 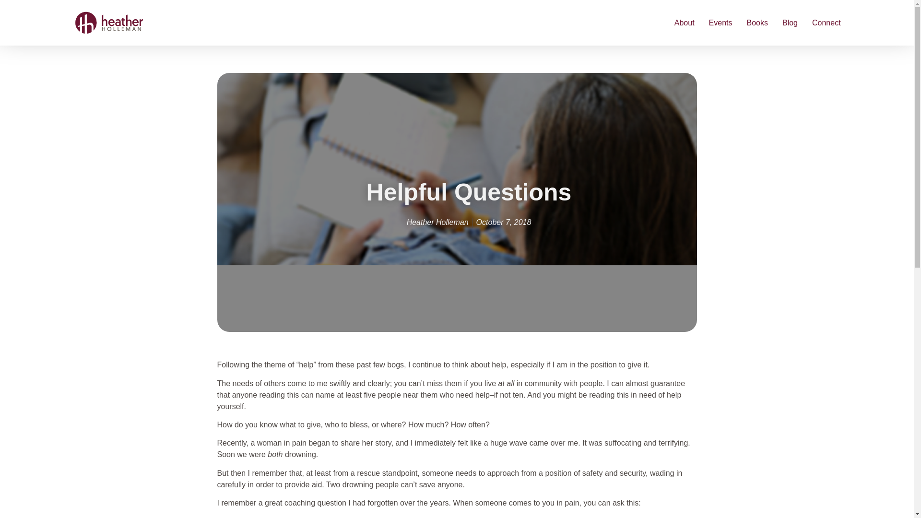 What do you see at coordinates (684, 22) in the screenshot?
I see `About` at bounding box center [684, 22].